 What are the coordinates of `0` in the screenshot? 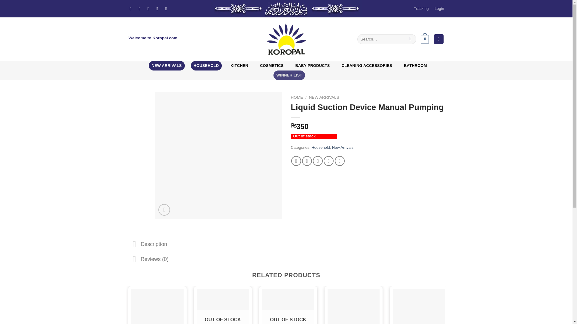 It's located at (425, 39).